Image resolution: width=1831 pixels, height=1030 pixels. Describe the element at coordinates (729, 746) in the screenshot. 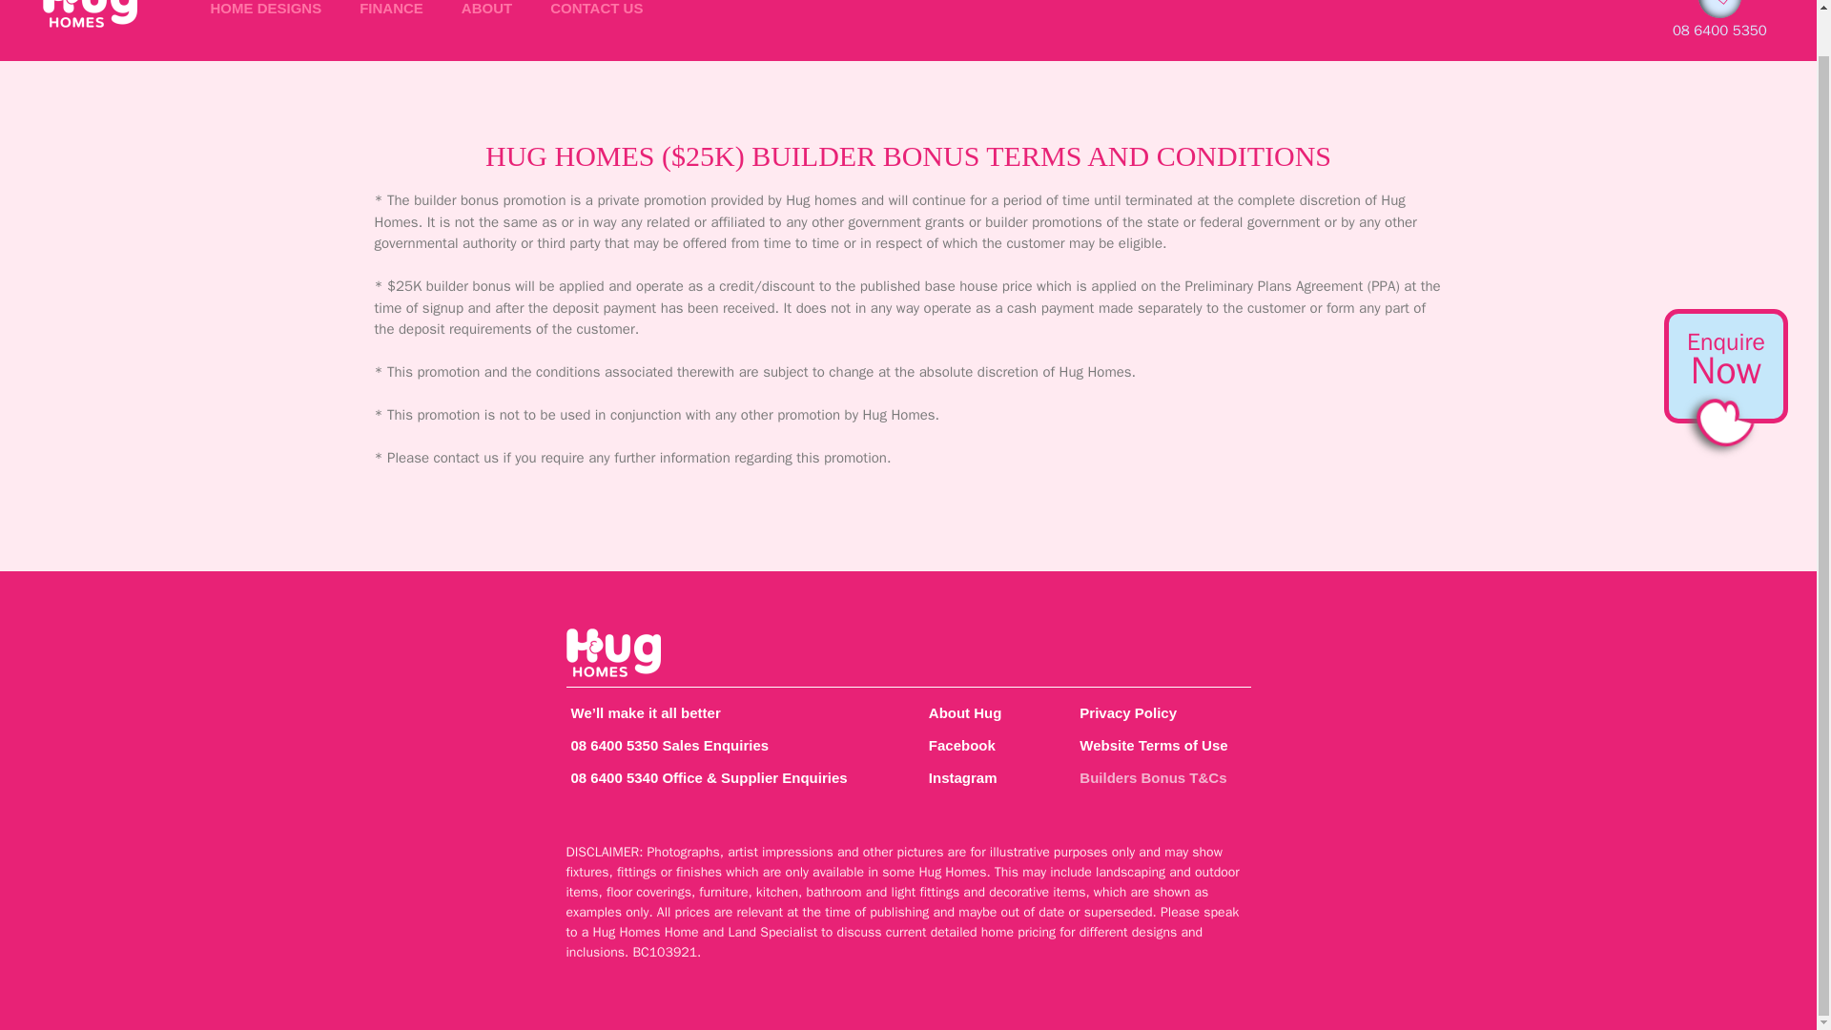

I see `08 6400 5350 Sales Enquiries` at that location.